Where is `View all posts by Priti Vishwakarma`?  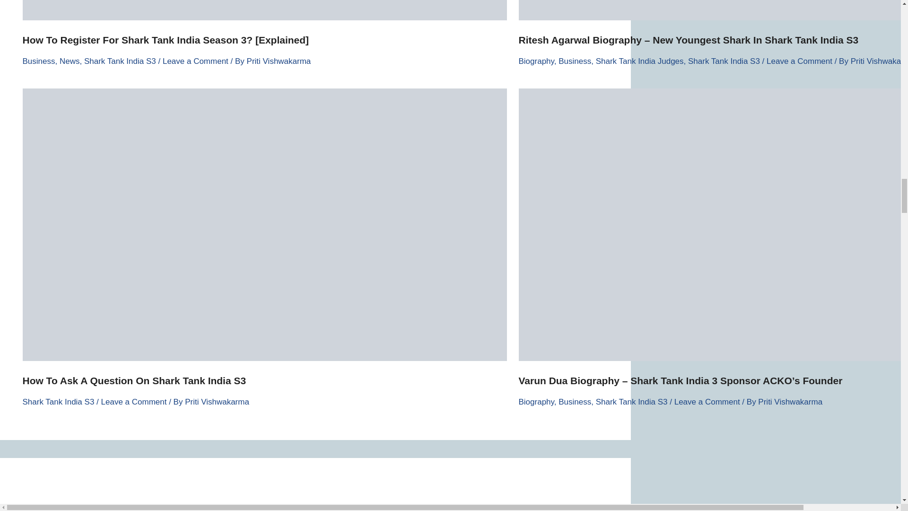
View all posts by Priti Vishwakarma is located at coordinates (279, 61).